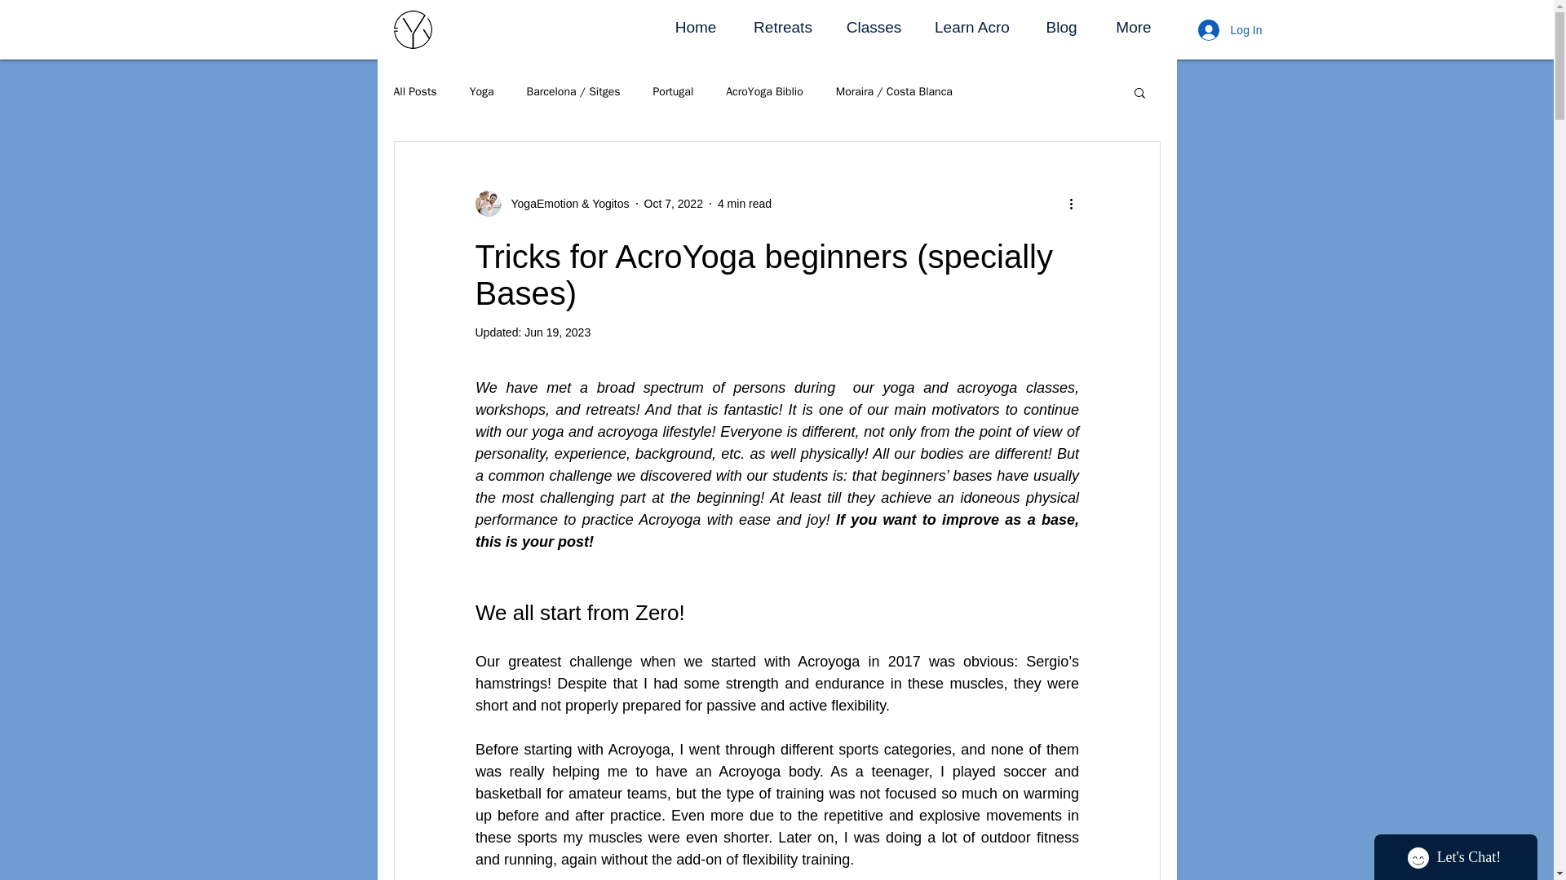 This screenshot has height=880, width=1566. I want to click on Jun 19, 2023, so click(557, 332).